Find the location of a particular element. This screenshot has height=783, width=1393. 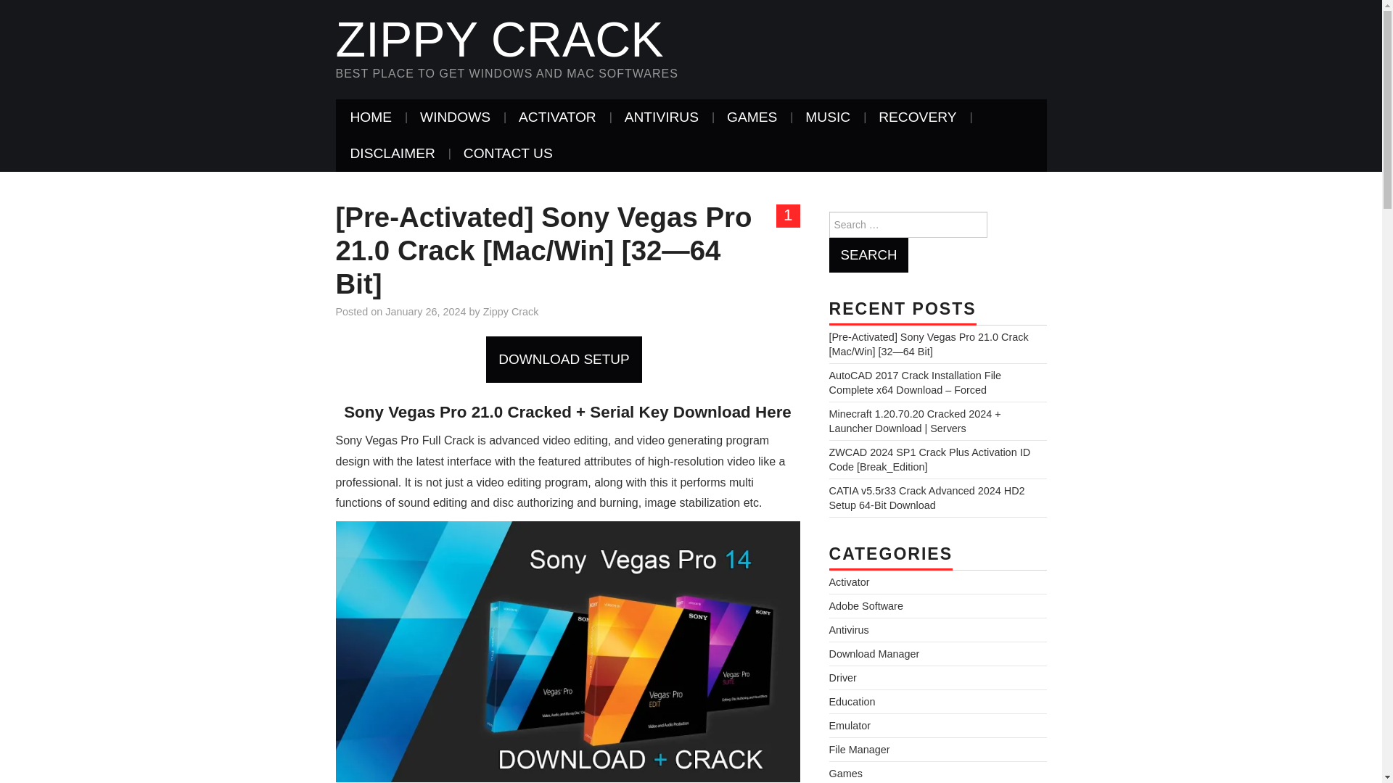

Search is located at coordinates (868, 255).